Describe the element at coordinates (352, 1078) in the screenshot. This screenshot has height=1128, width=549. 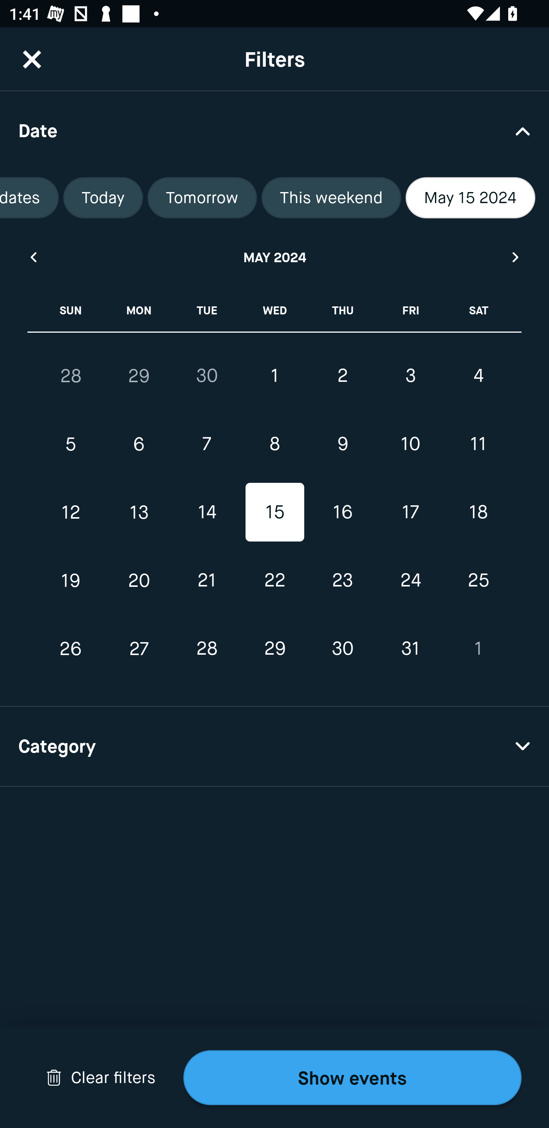
I see `Show events` at that location.